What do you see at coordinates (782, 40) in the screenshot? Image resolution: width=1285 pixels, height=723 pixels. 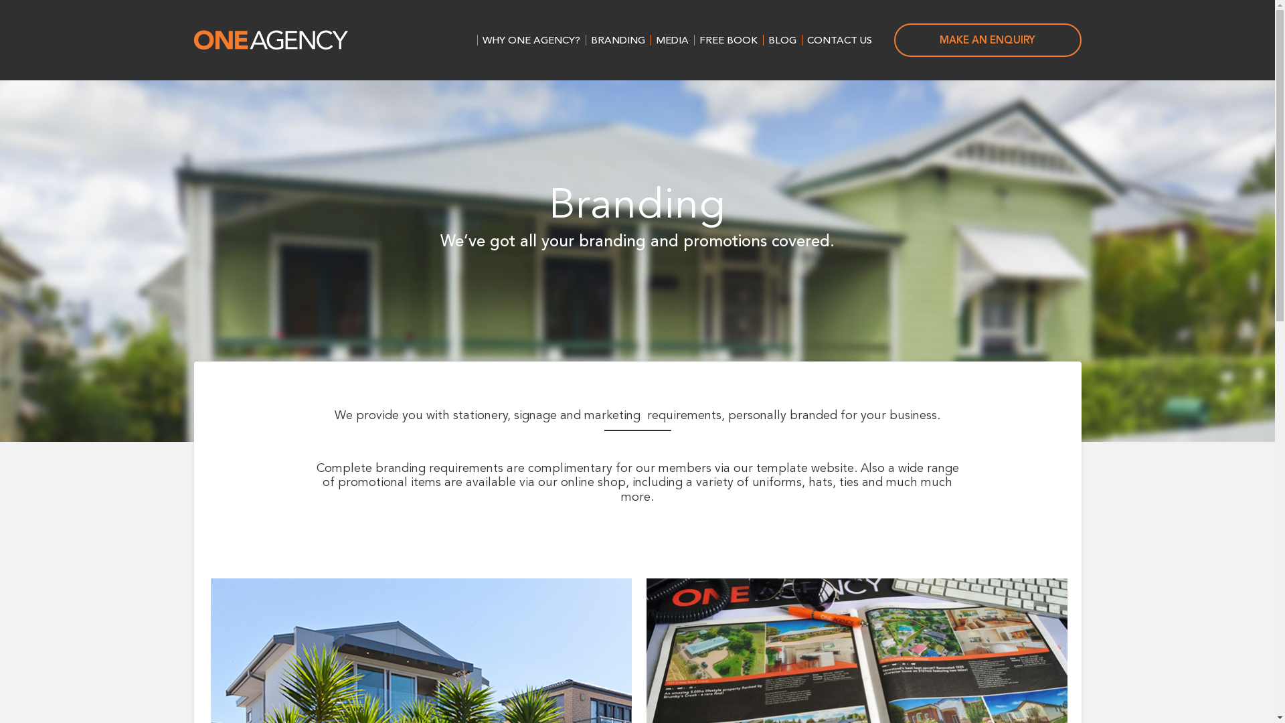 I see `BLOG` at bounding box center [782, 40].